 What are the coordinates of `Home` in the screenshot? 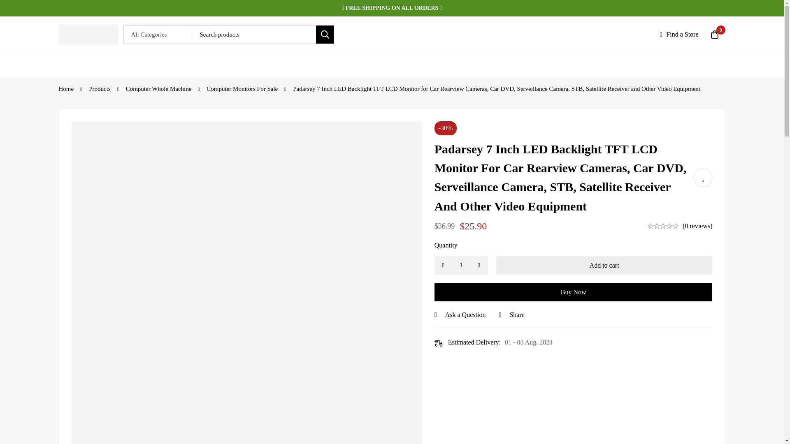 It's located at (66, 89).